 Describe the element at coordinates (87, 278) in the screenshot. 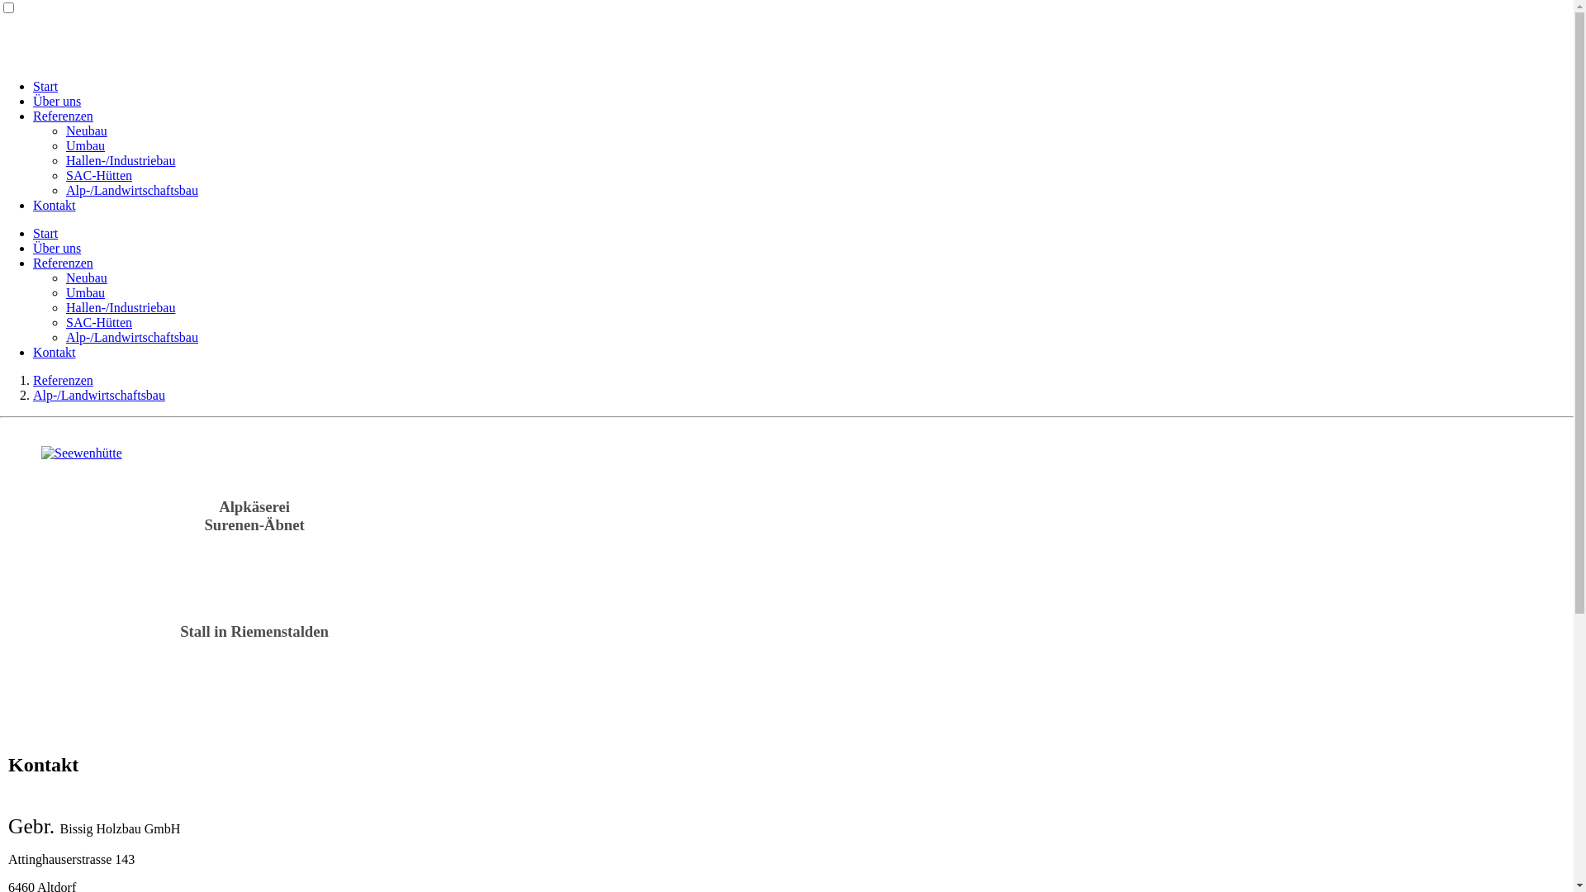

I see `Neubau` at that location.